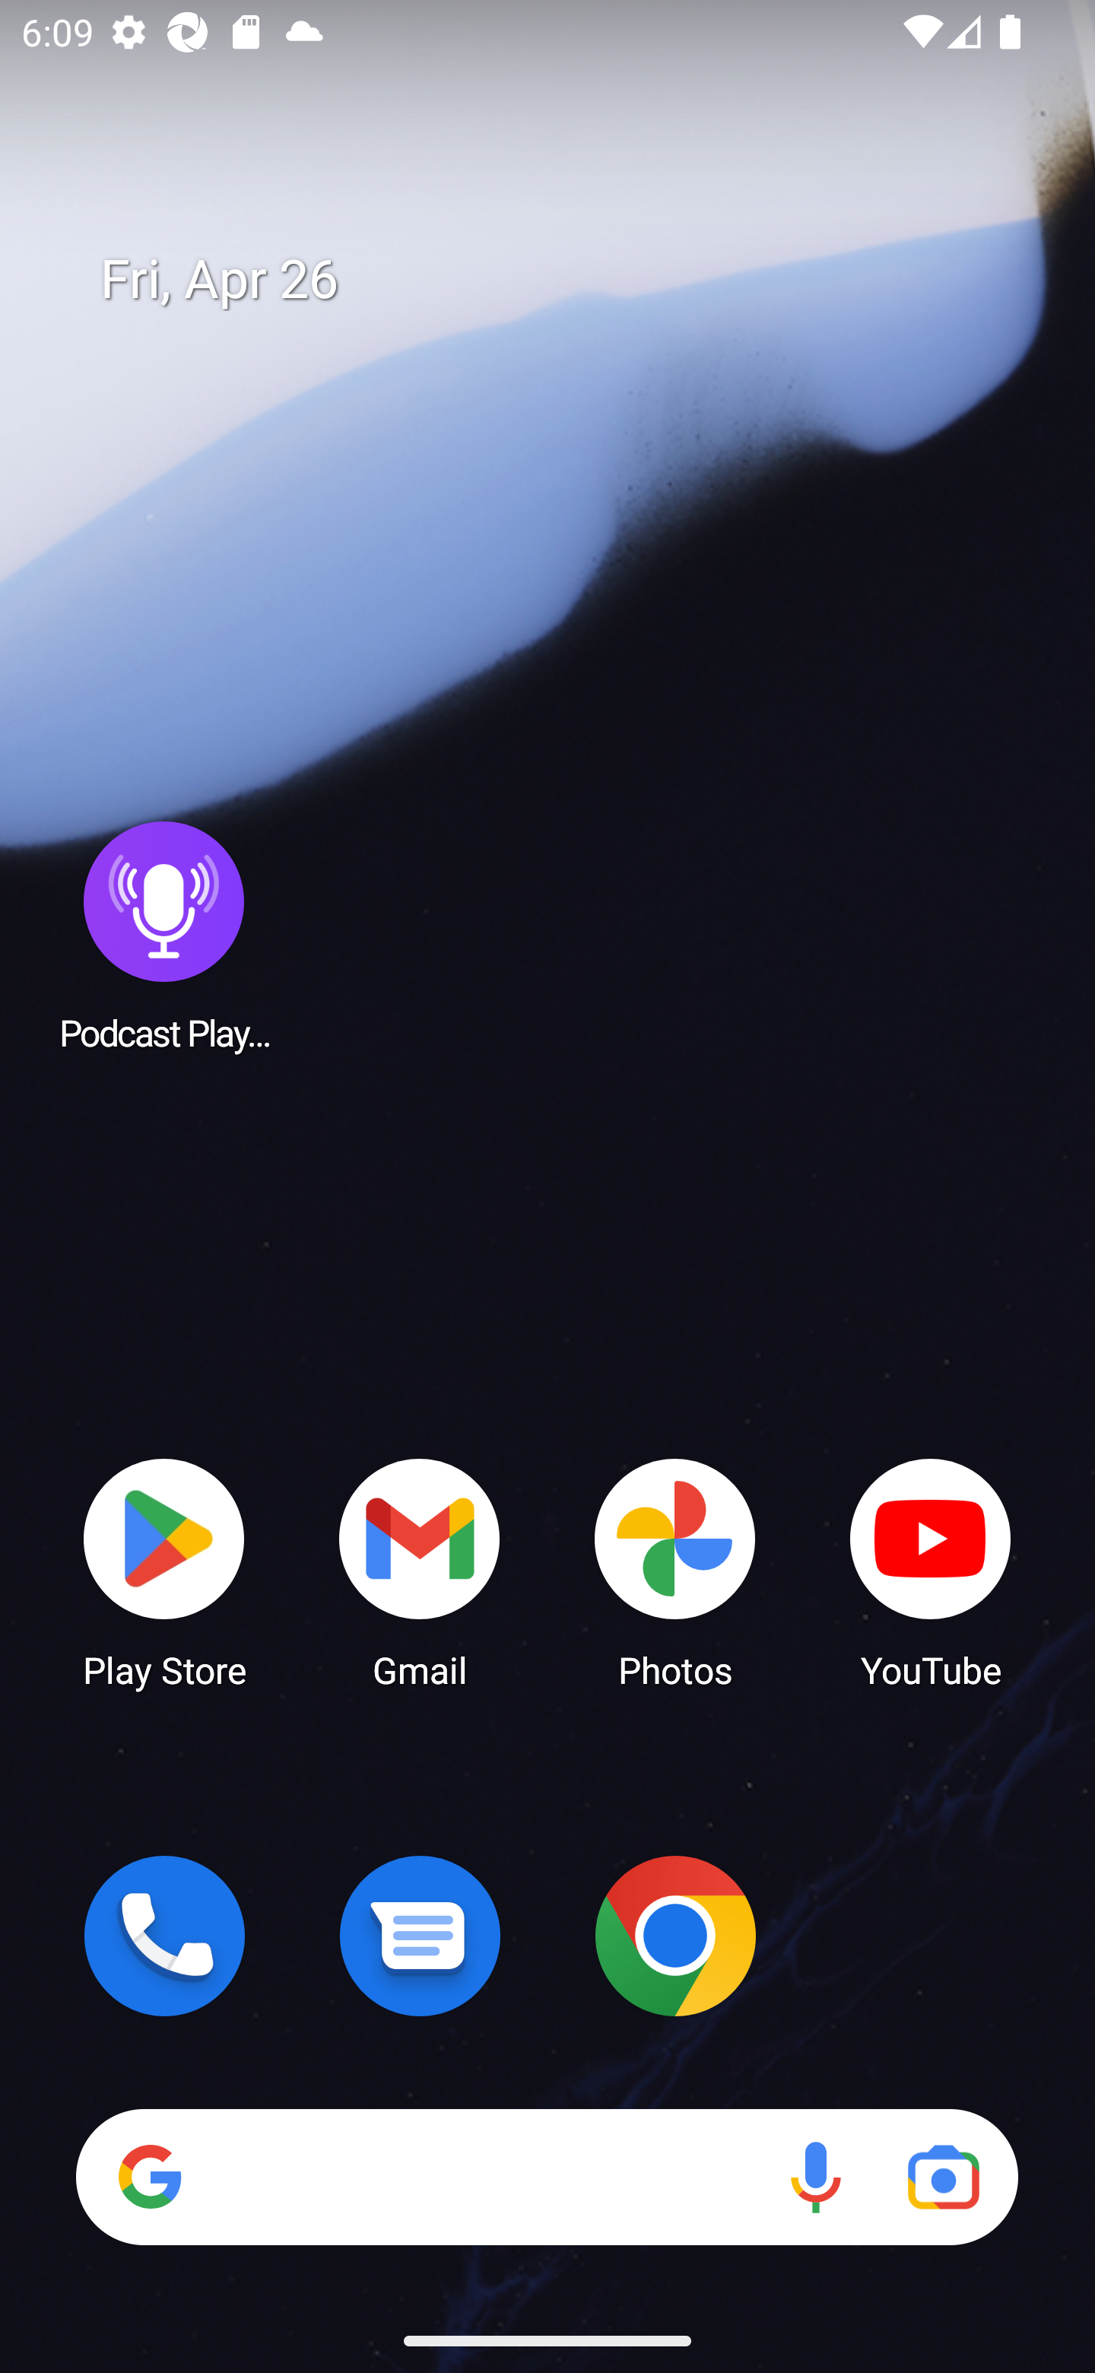 The height and width of the screenshot is (2373, 1095). I want to click on Search Voice search Google Lens, so click(547, 2177).